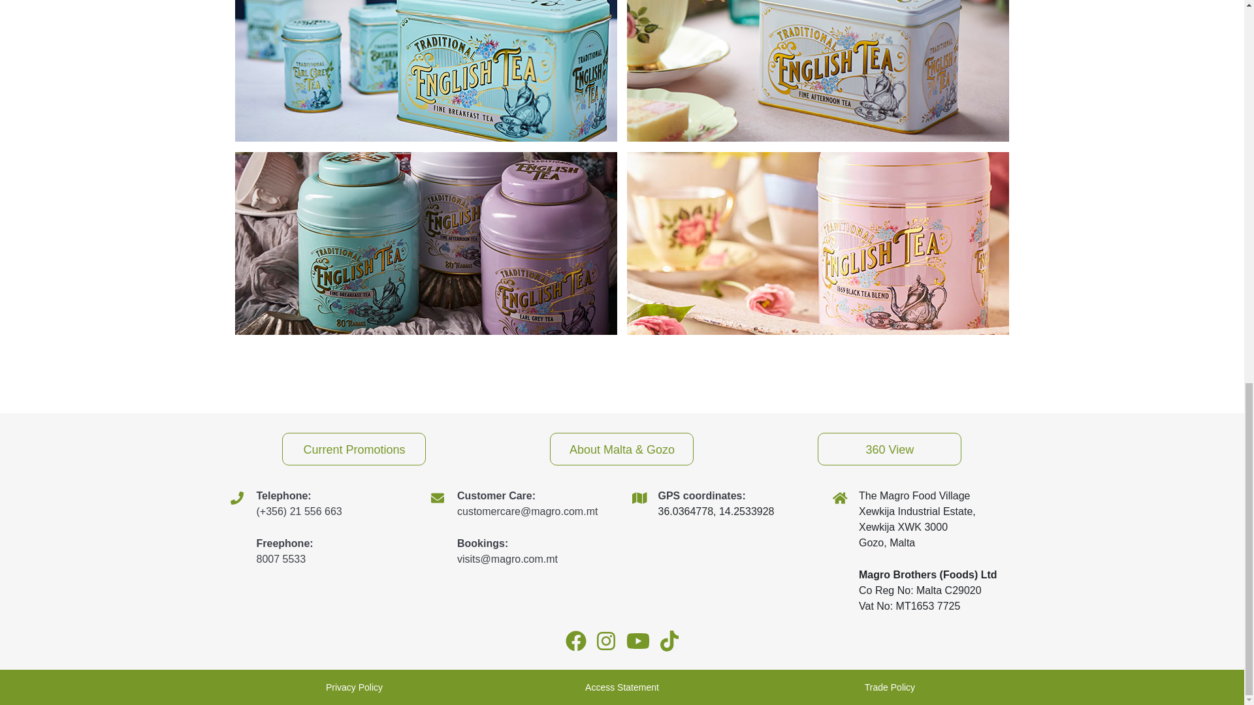  What do you see at coordinates (354, 687) in the screenshot?
I see `Privacy Policy` at bounding box center [354, 687].